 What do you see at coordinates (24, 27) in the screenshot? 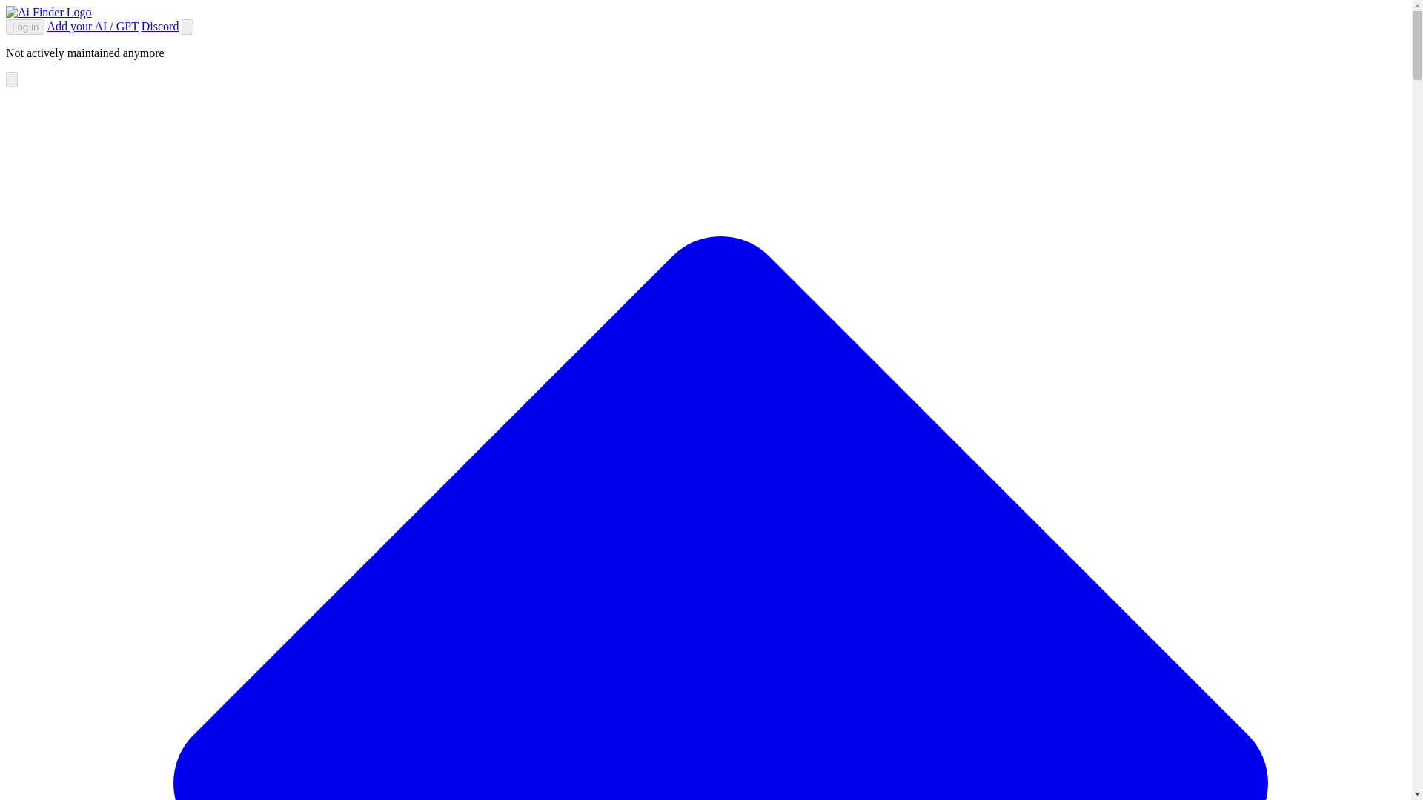
I see `Log in` at bounding box center [24, 27].